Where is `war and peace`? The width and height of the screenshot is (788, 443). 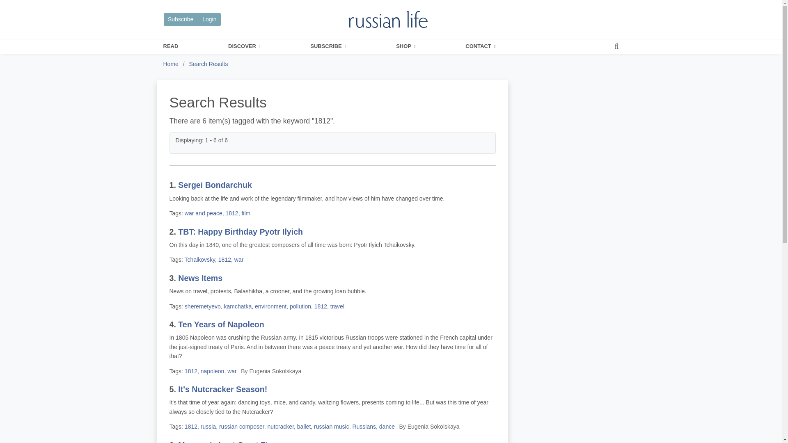 war and peace is located at coordinates (203, 213).